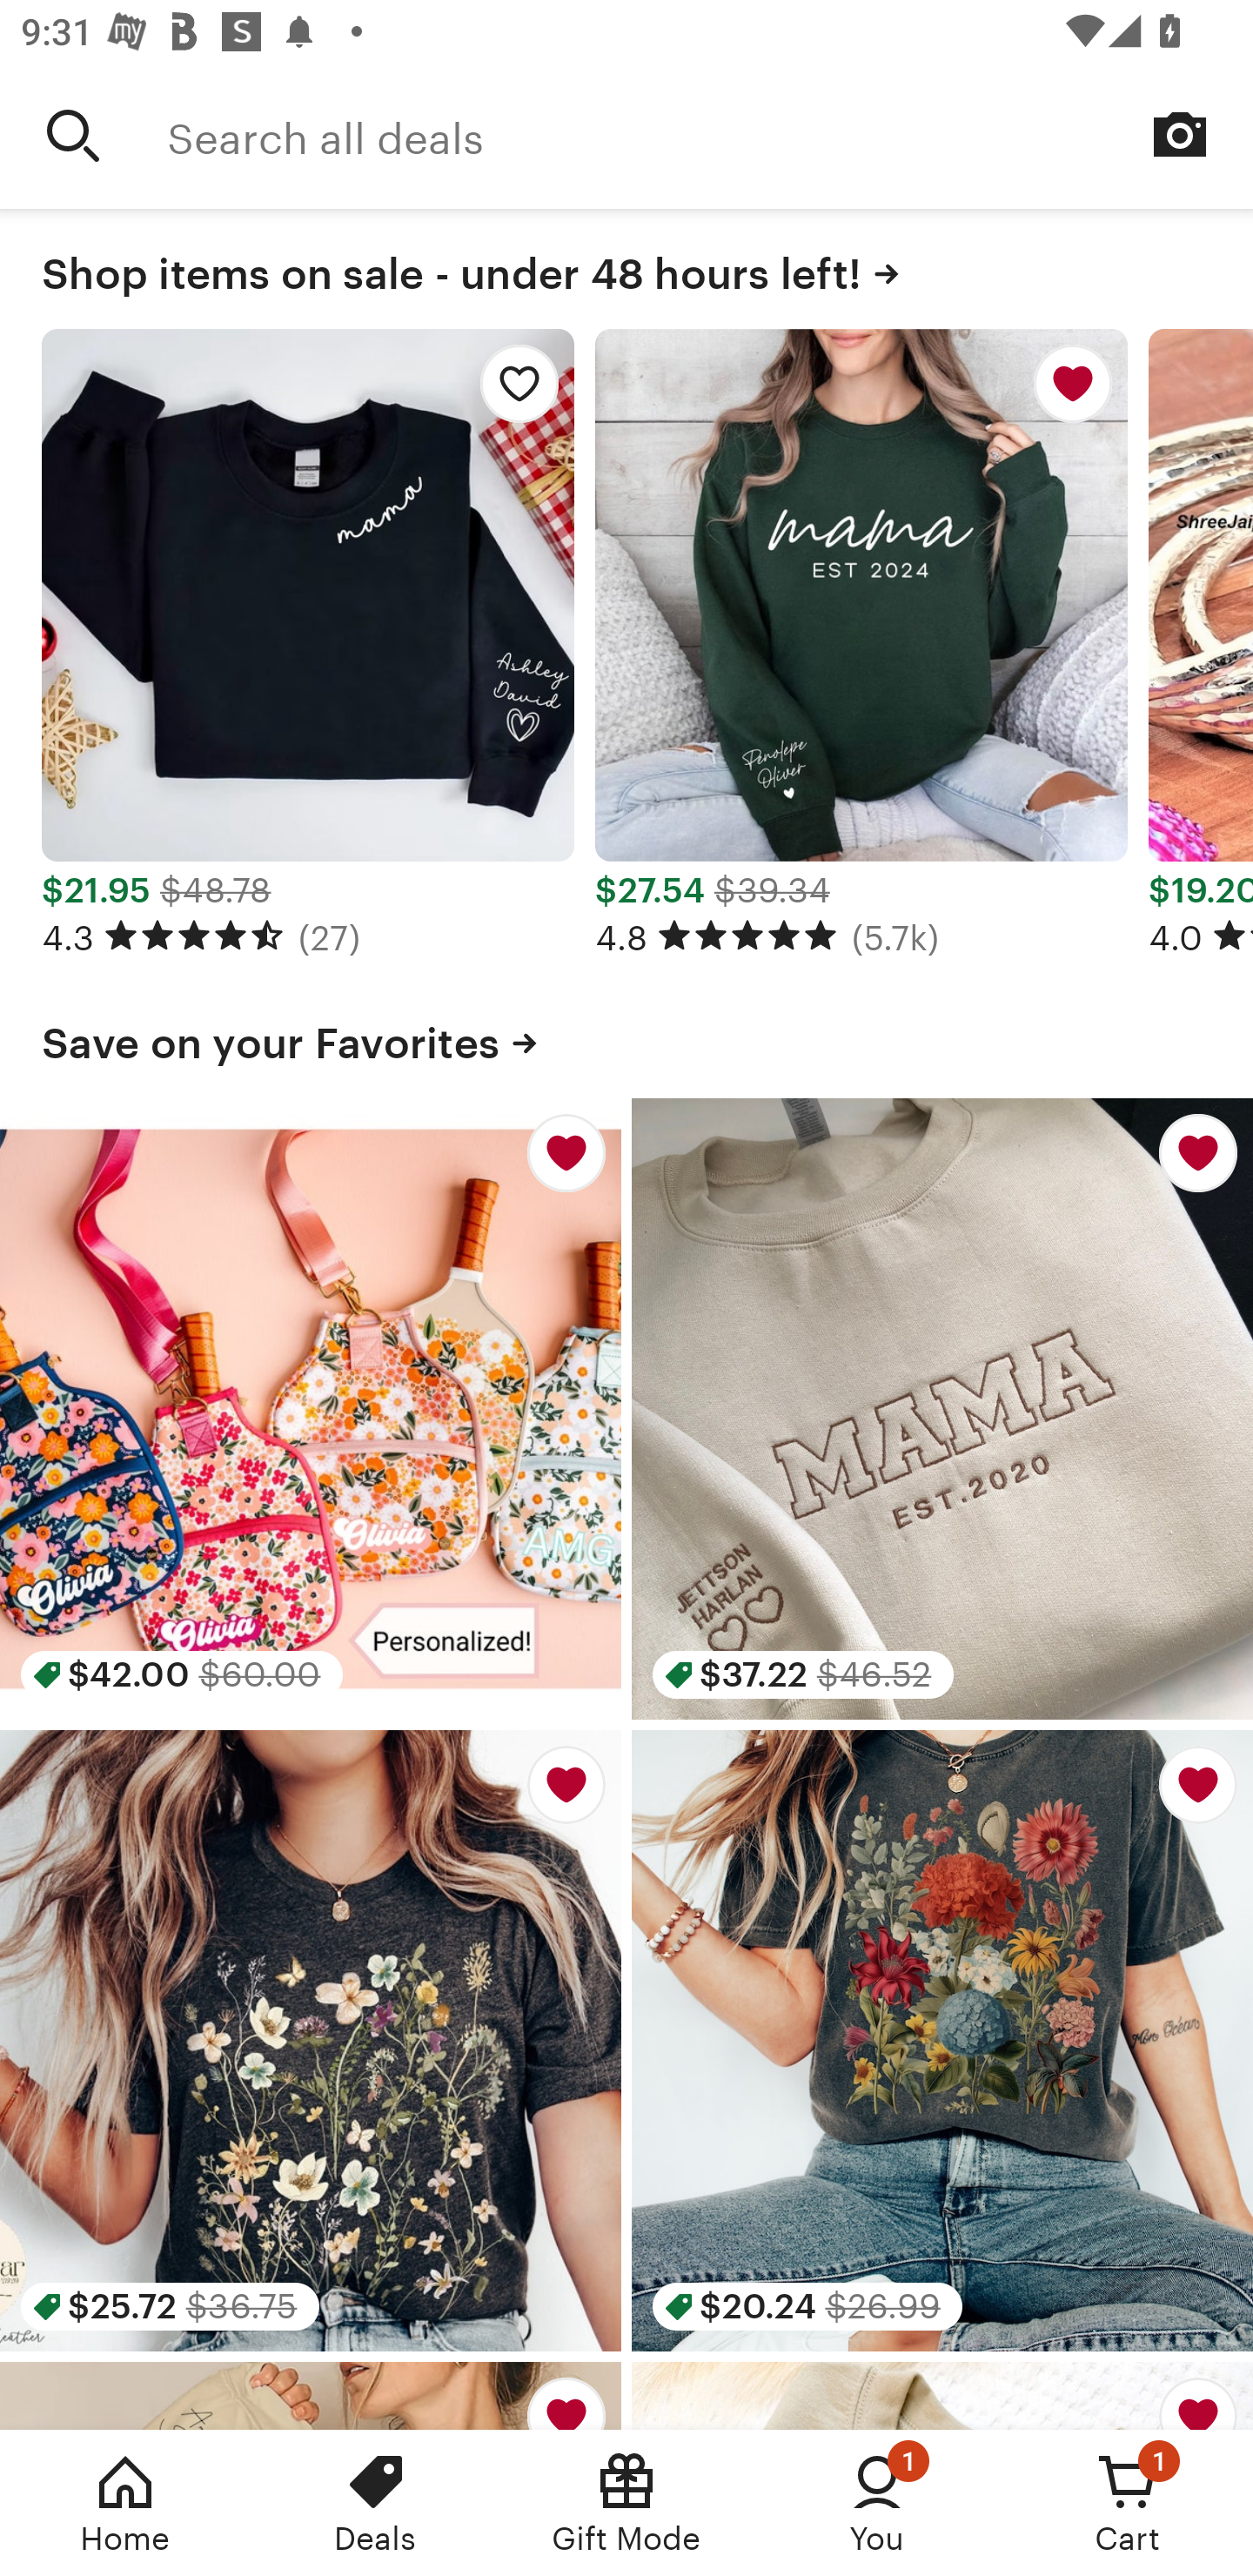  I want to click on Save on your Favorites, so click(626, 1037).